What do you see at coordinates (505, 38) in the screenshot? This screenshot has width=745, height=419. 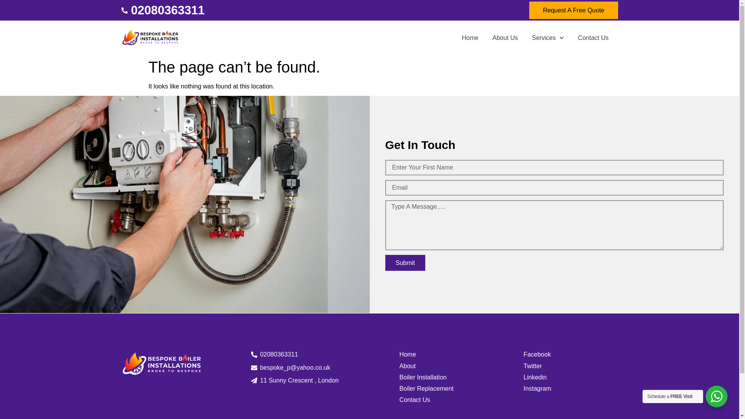 I see `About Us` at bounding box center [505, 38].